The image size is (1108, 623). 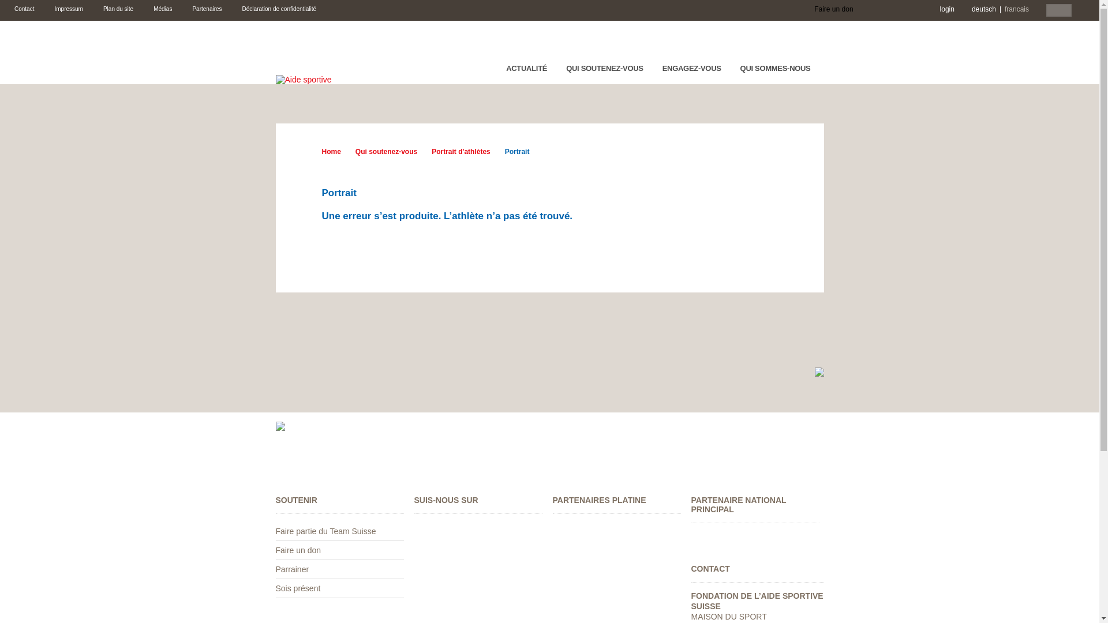 I want to click on Plan du site, so click(x=118, y=9).